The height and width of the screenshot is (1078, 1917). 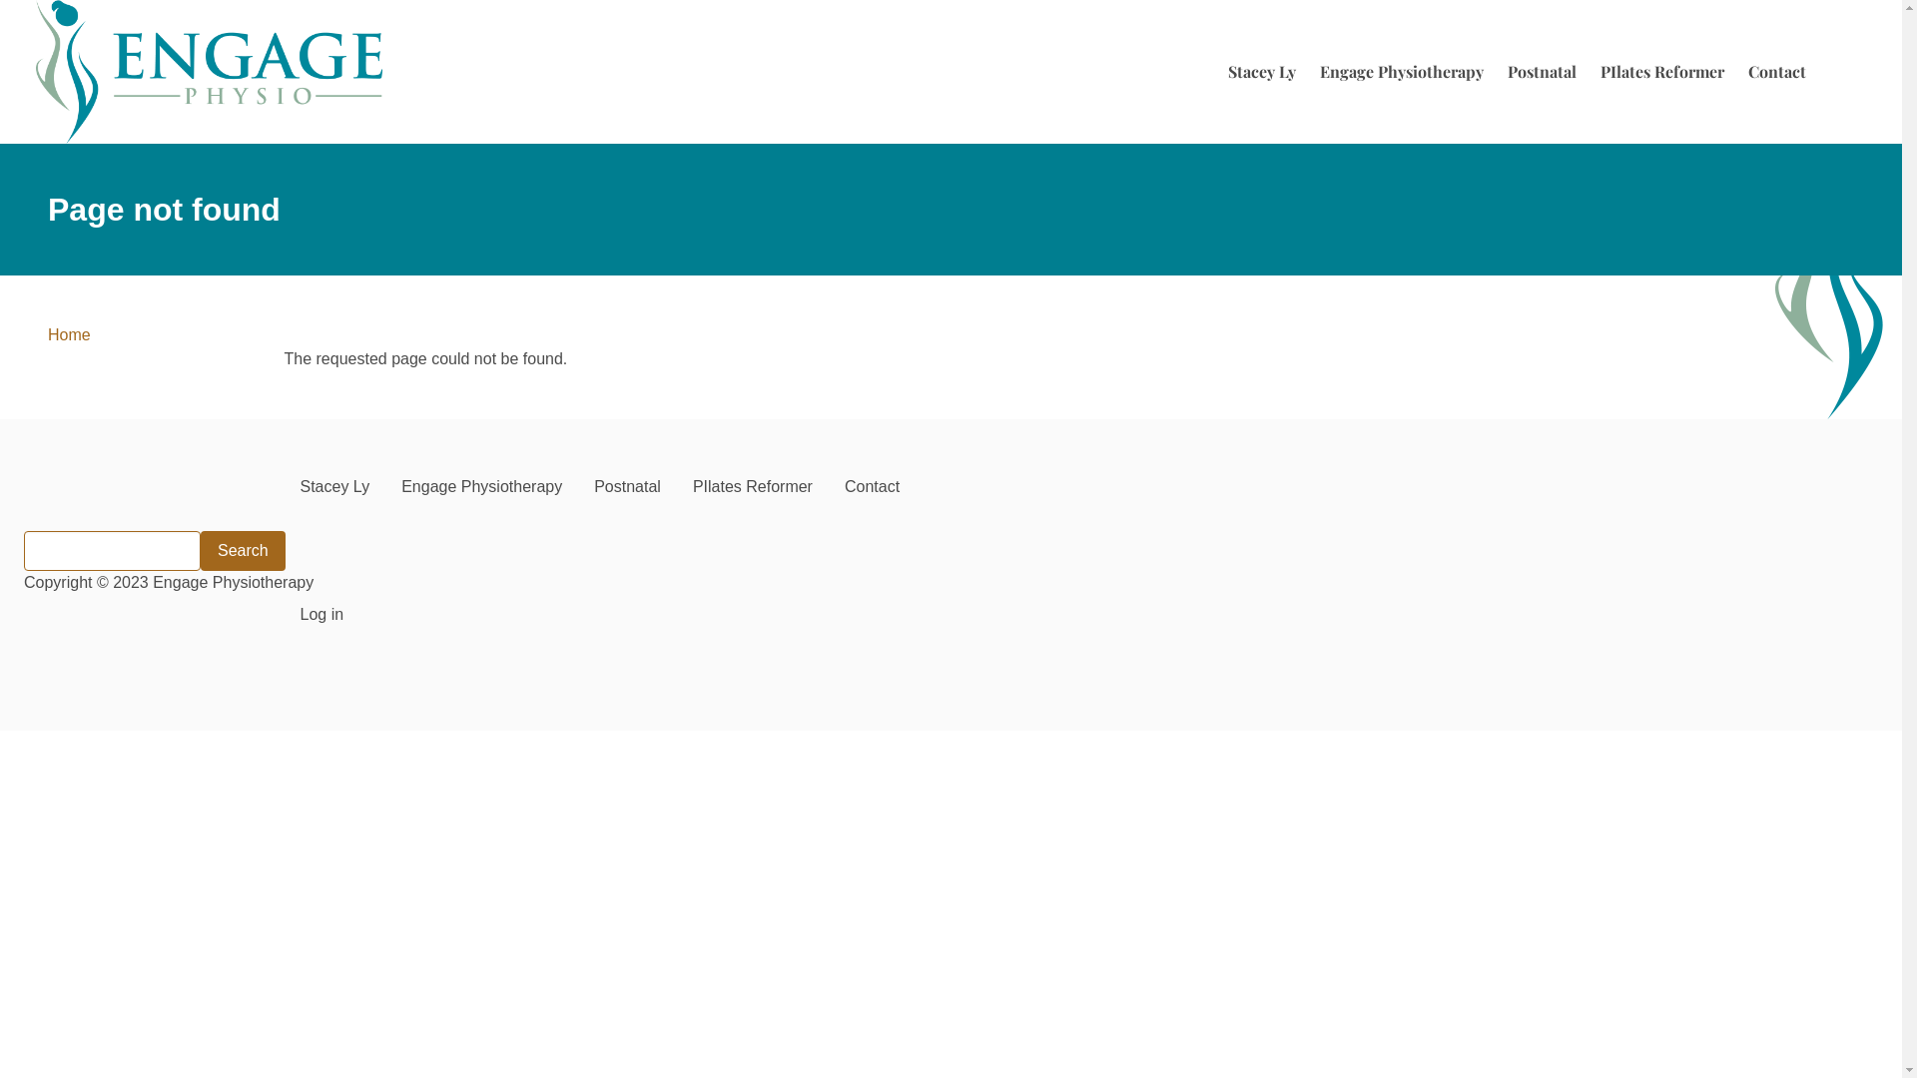 What do you see at coordinates (627, 487) in the screenshot?
I see `Postnatal` at bounding box center [627, 487].